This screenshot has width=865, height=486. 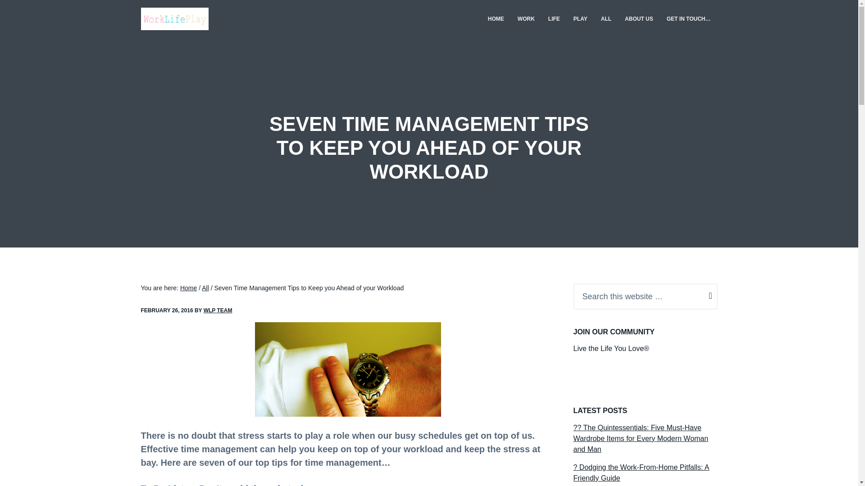 I want to click on Home, so click(x=188, y=288).